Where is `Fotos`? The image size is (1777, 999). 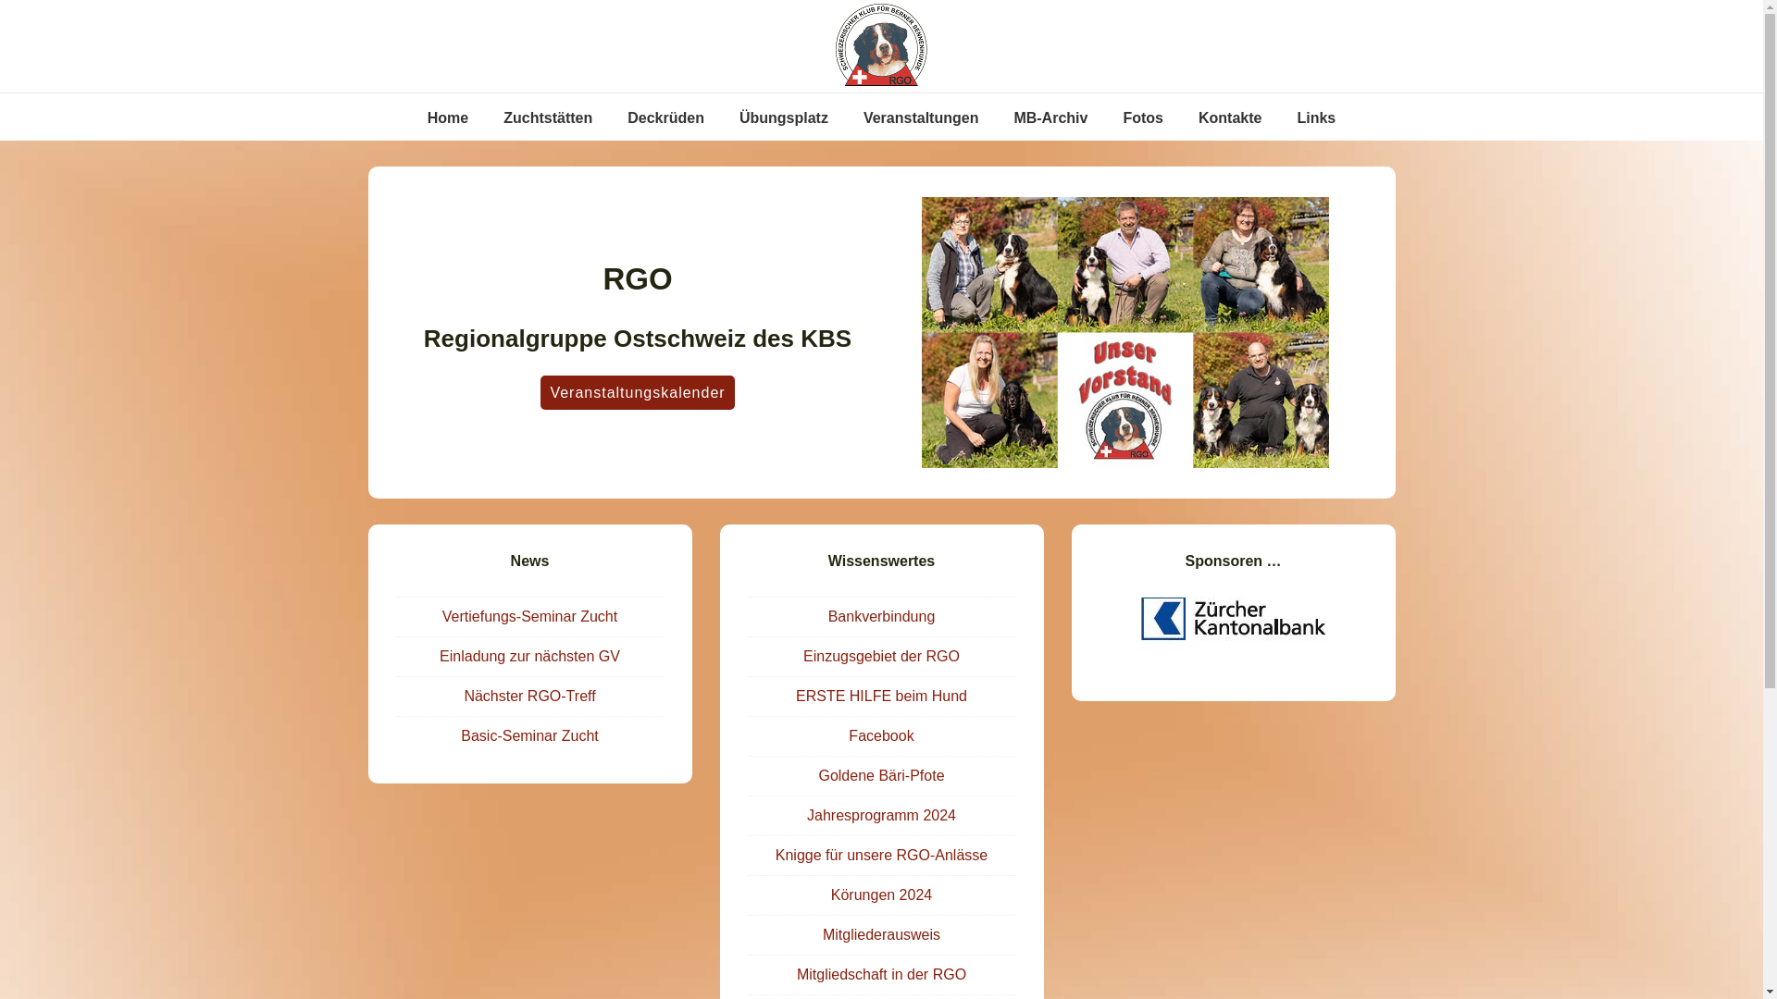
Fotos is located at coordinates (1143, 118).